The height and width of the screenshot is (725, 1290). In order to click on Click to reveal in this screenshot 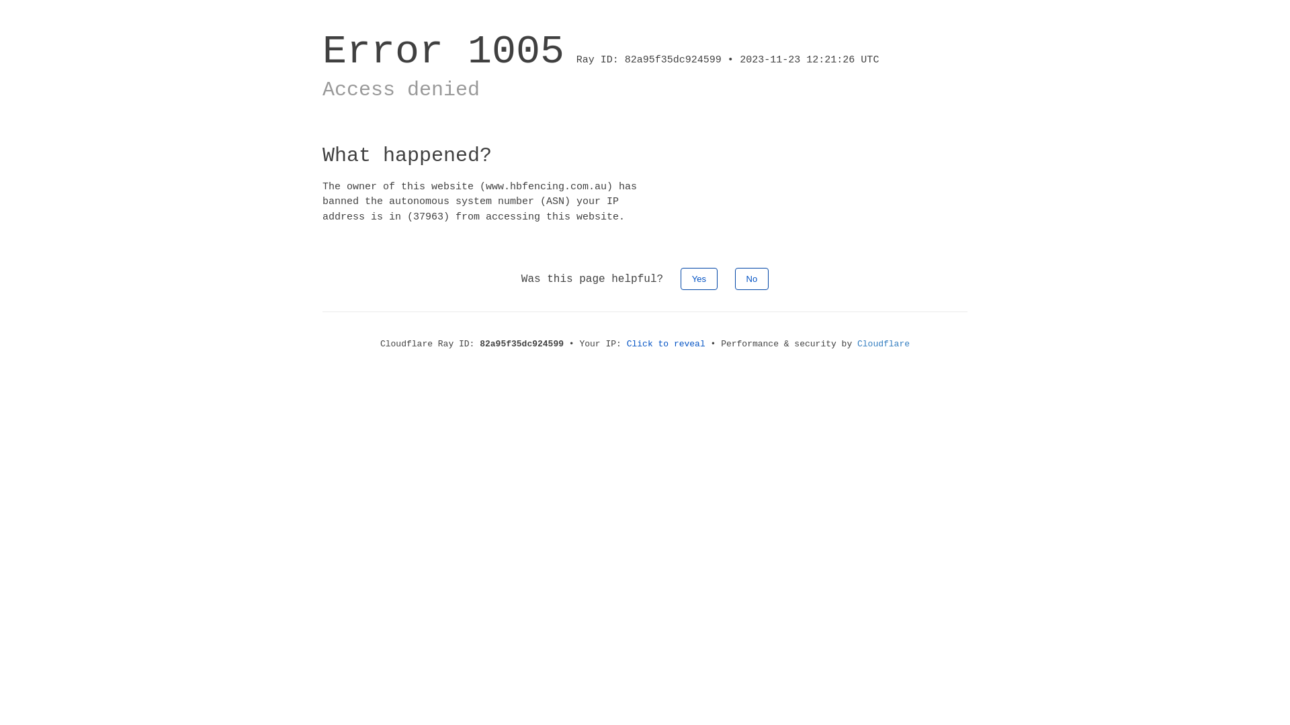, I will do `click(666, 344)`.